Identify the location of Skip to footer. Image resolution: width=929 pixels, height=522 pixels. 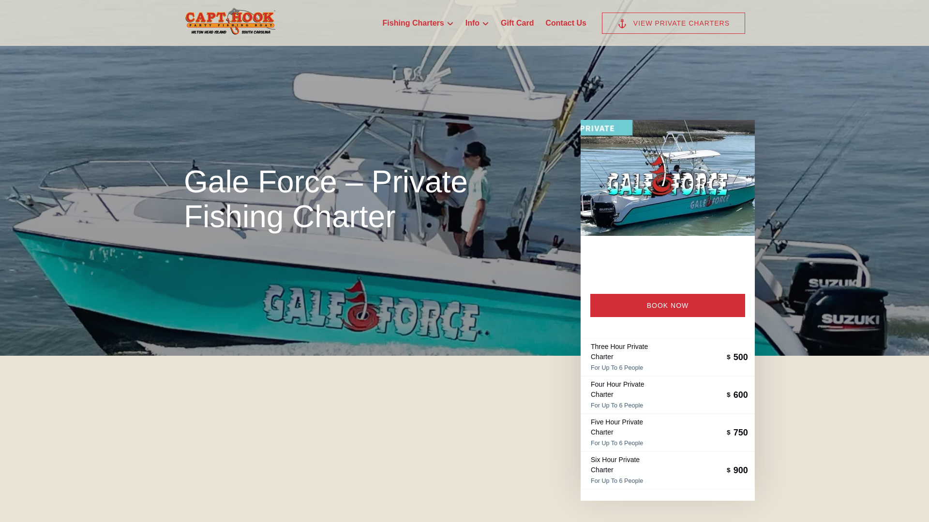
(27, 10).